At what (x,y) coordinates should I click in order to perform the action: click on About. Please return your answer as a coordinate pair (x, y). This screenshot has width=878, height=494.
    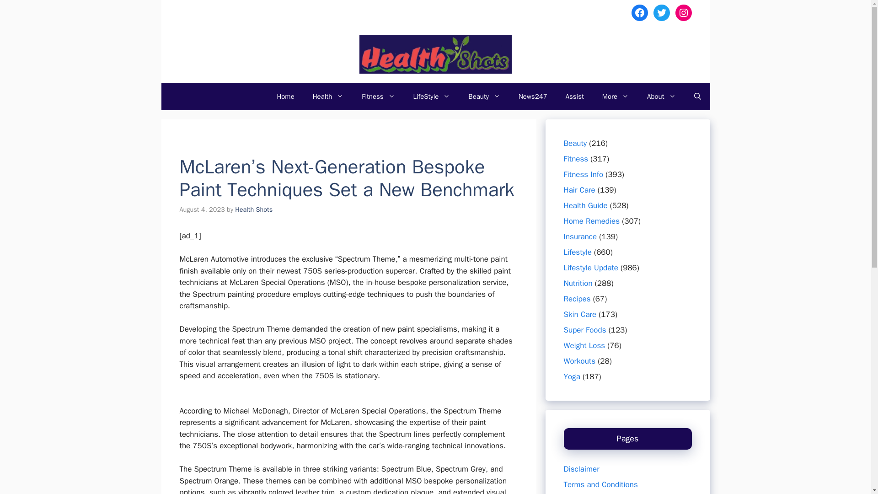
    Looking at the image, I should click on (661, 96).